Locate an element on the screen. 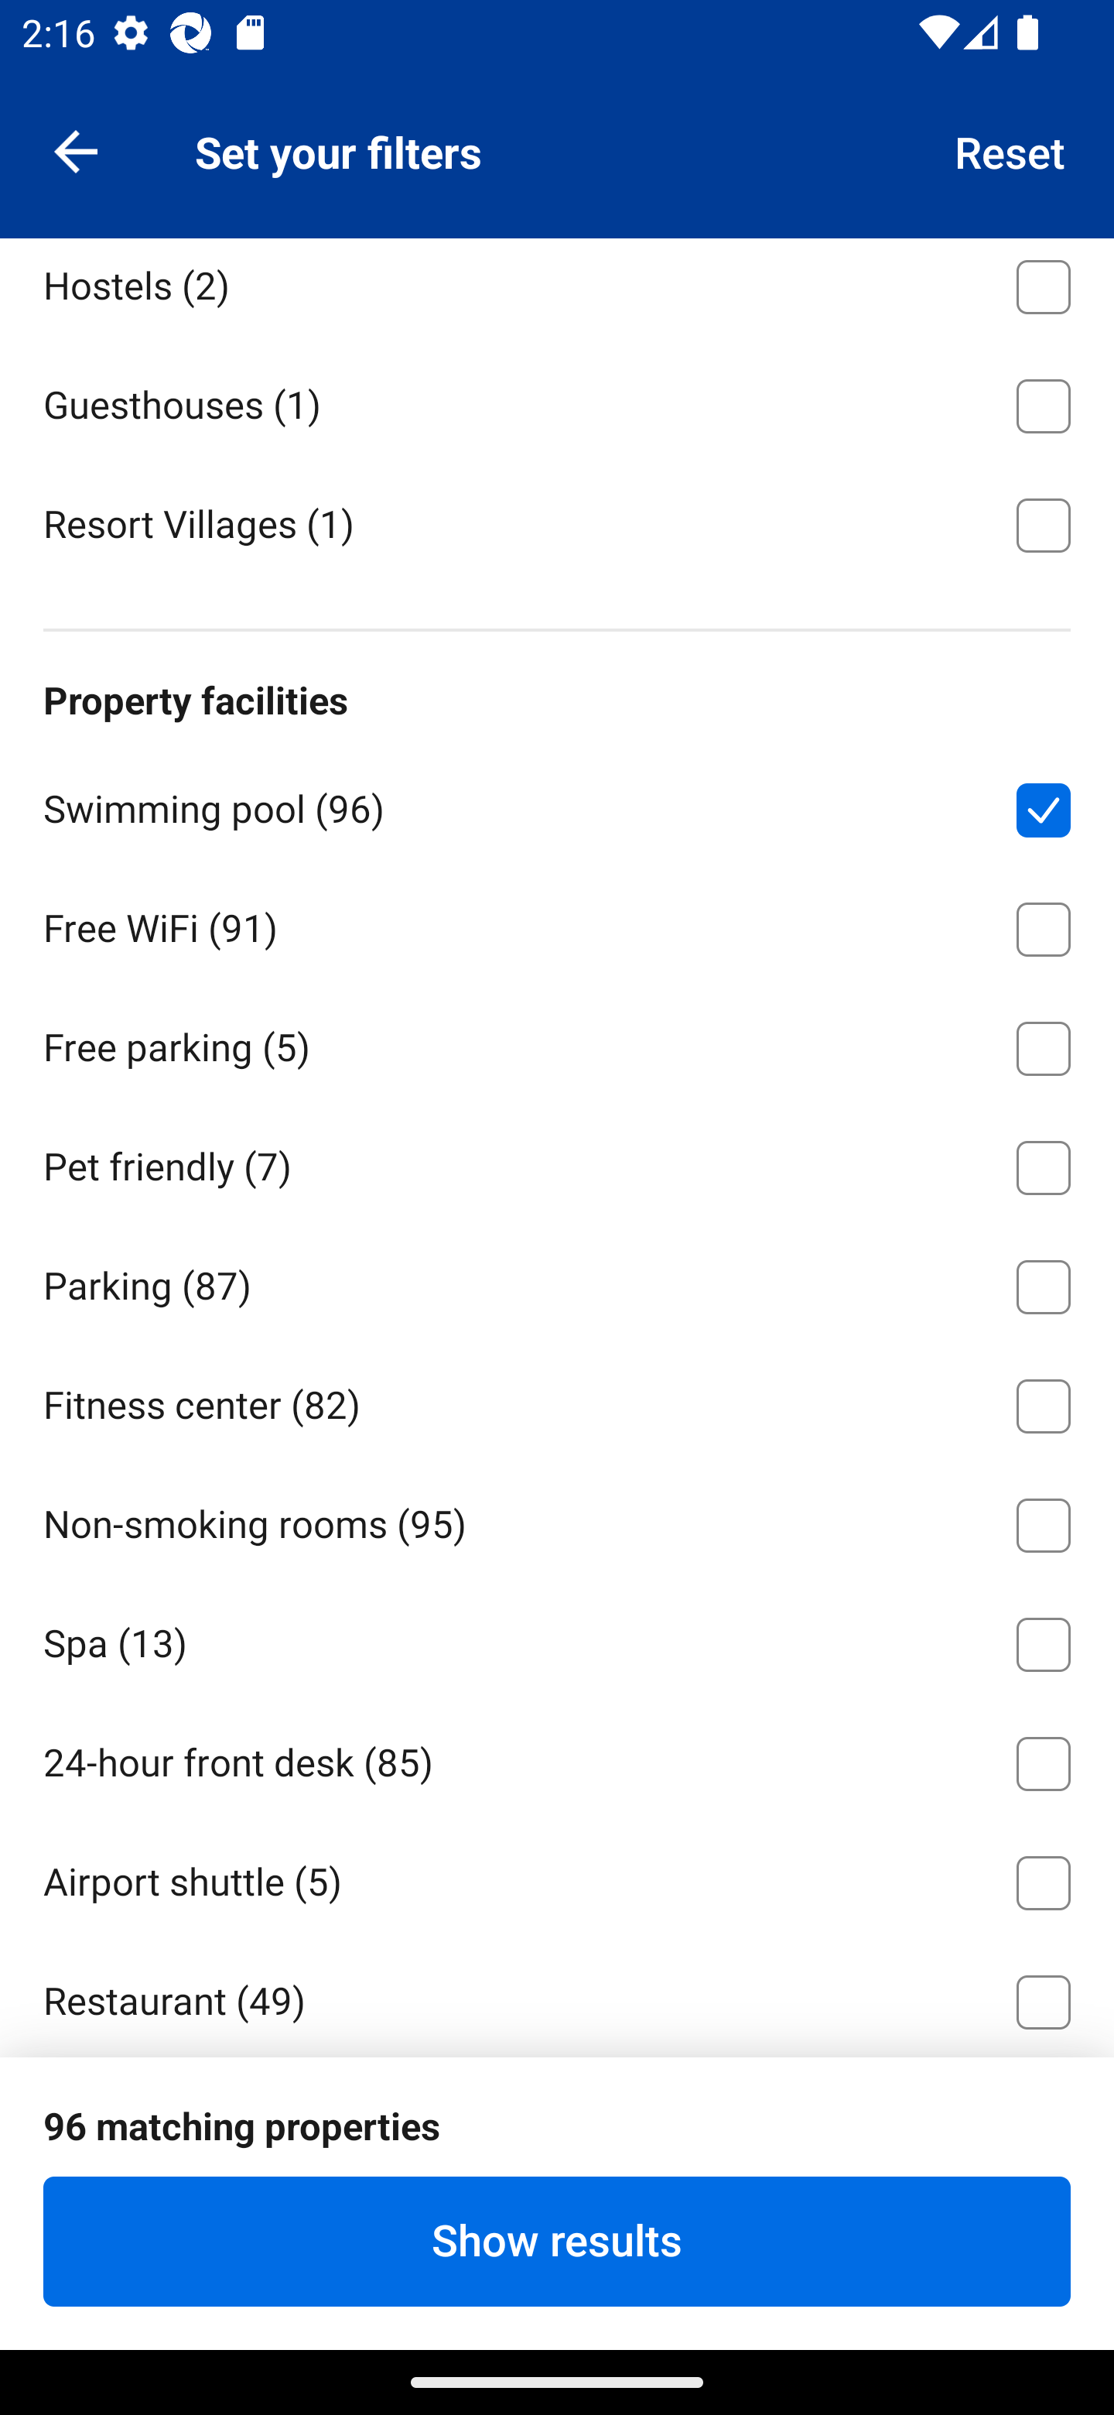 The width and height of the screenshot is (1114, 2415). 24-hour front desk ⁦(85) is located at coordinates (557, 1759).